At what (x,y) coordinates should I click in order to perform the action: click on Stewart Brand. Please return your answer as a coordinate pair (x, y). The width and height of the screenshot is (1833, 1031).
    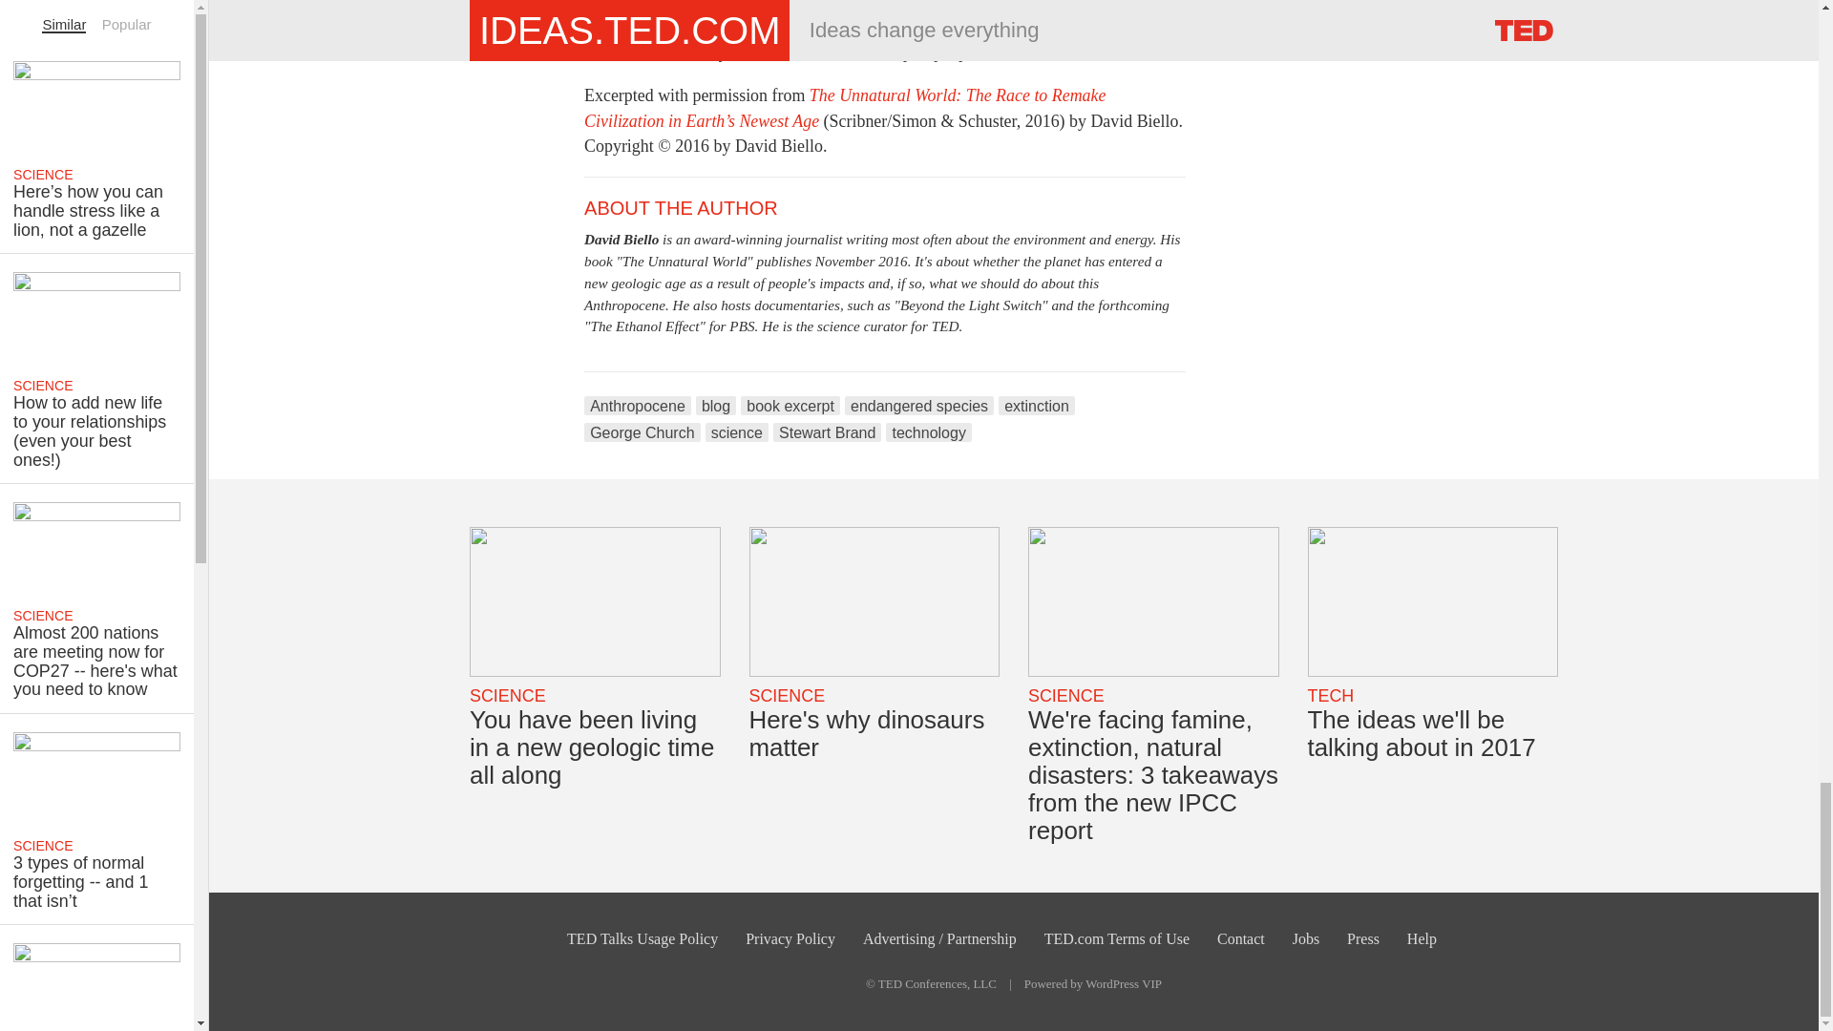
    Looking at the image, I should click on (827, 431).